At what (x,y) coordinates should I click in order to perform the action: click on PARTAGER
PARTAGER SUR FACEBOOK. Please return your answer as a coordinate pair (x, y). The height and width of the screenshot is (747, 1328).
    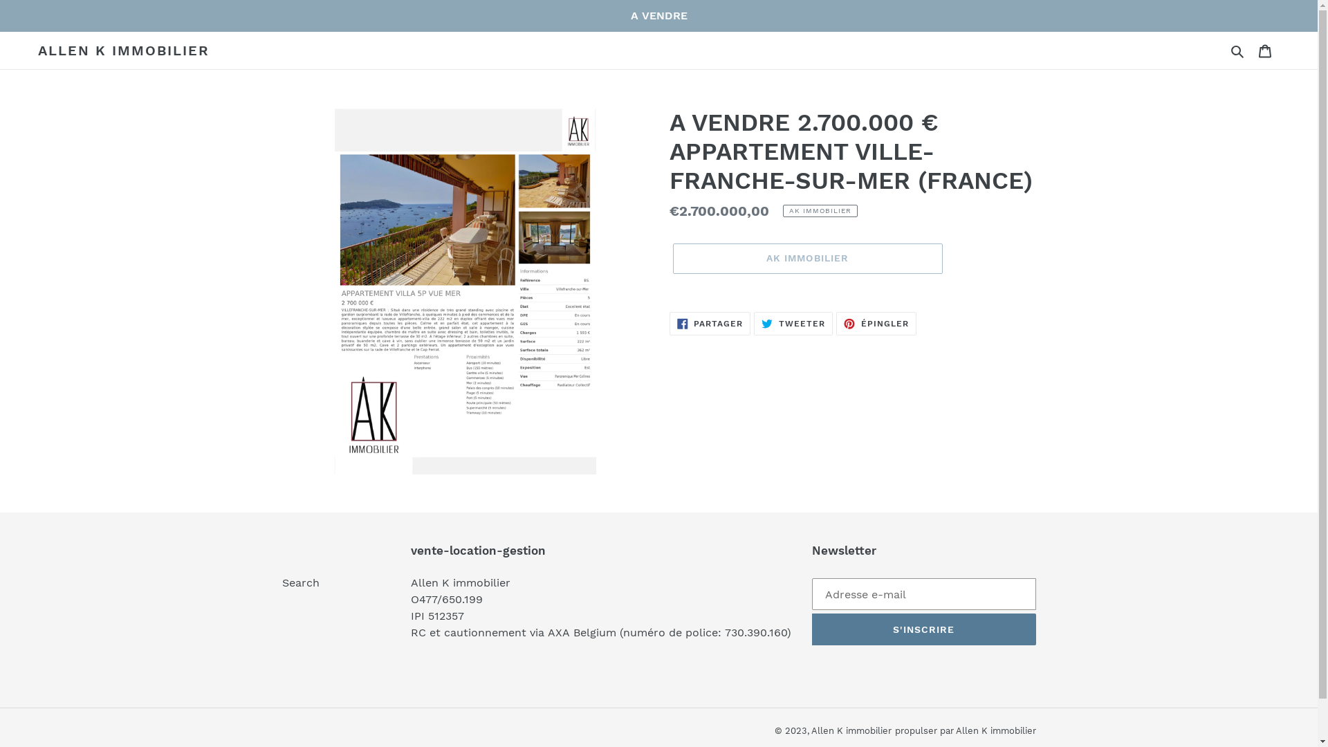
    Looking at the image, I should click on (710, 324).